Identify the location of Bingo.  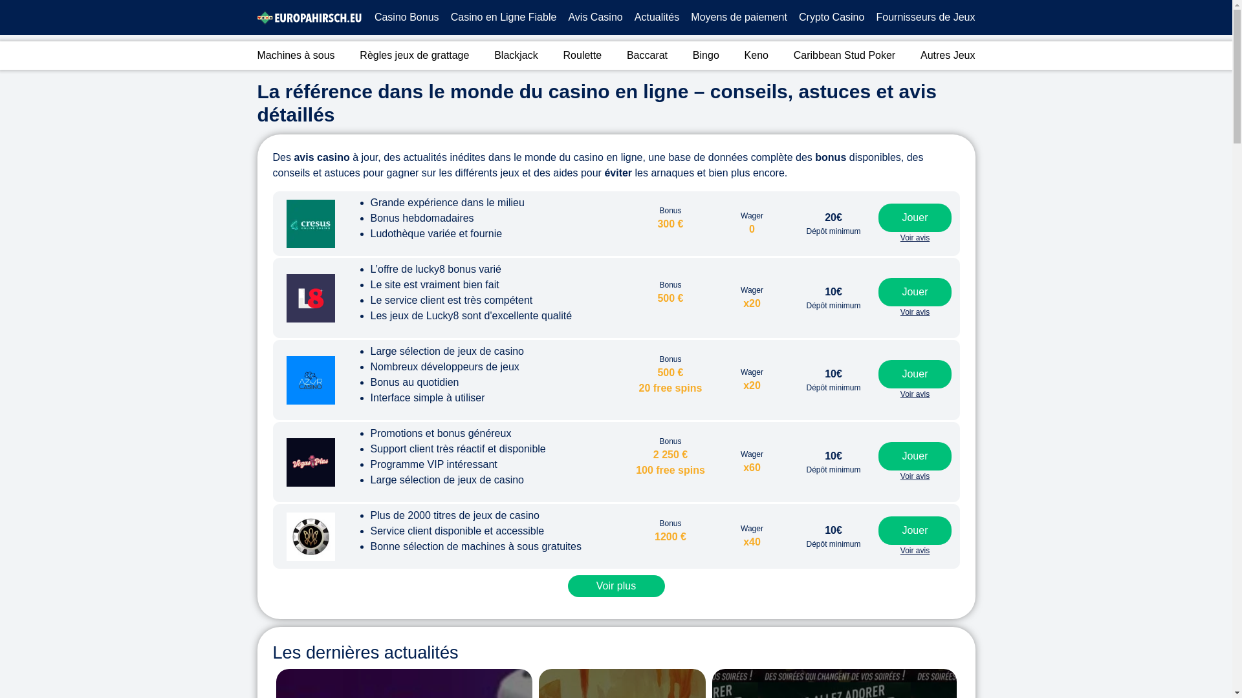
(706, 56).